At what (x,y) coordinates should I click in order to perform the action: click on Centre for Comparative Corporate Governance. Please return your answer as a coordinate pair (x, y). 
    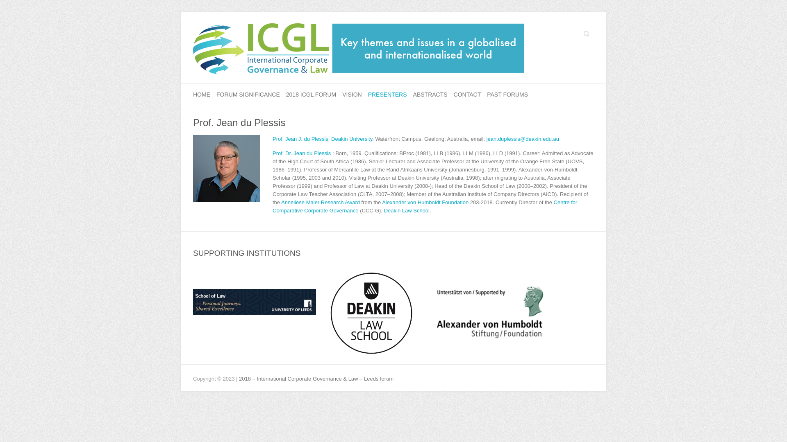
    Looking at the image, I should click on (425, 206).